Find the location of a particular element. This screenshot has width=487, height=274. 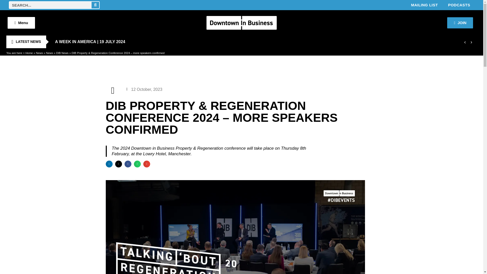

News is located at coordinates (40, 53).